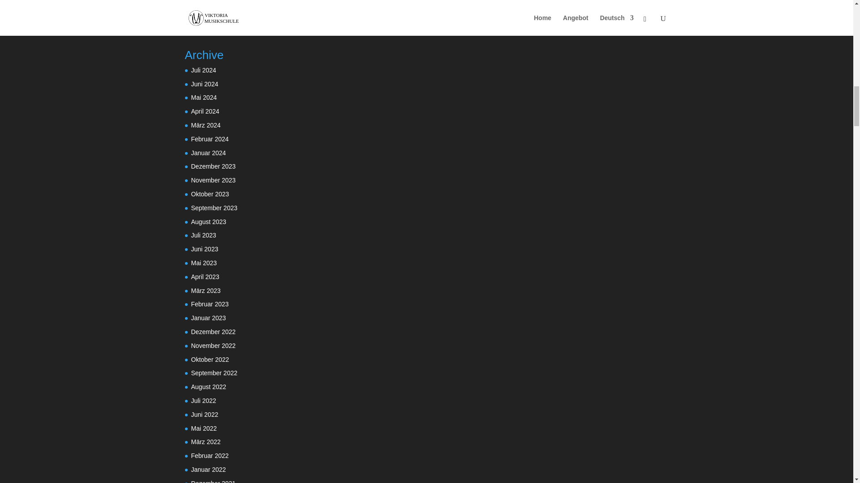  Describe the element at coordinates (208, 153) in the screenshot. I see `Januar 2024` at that location.